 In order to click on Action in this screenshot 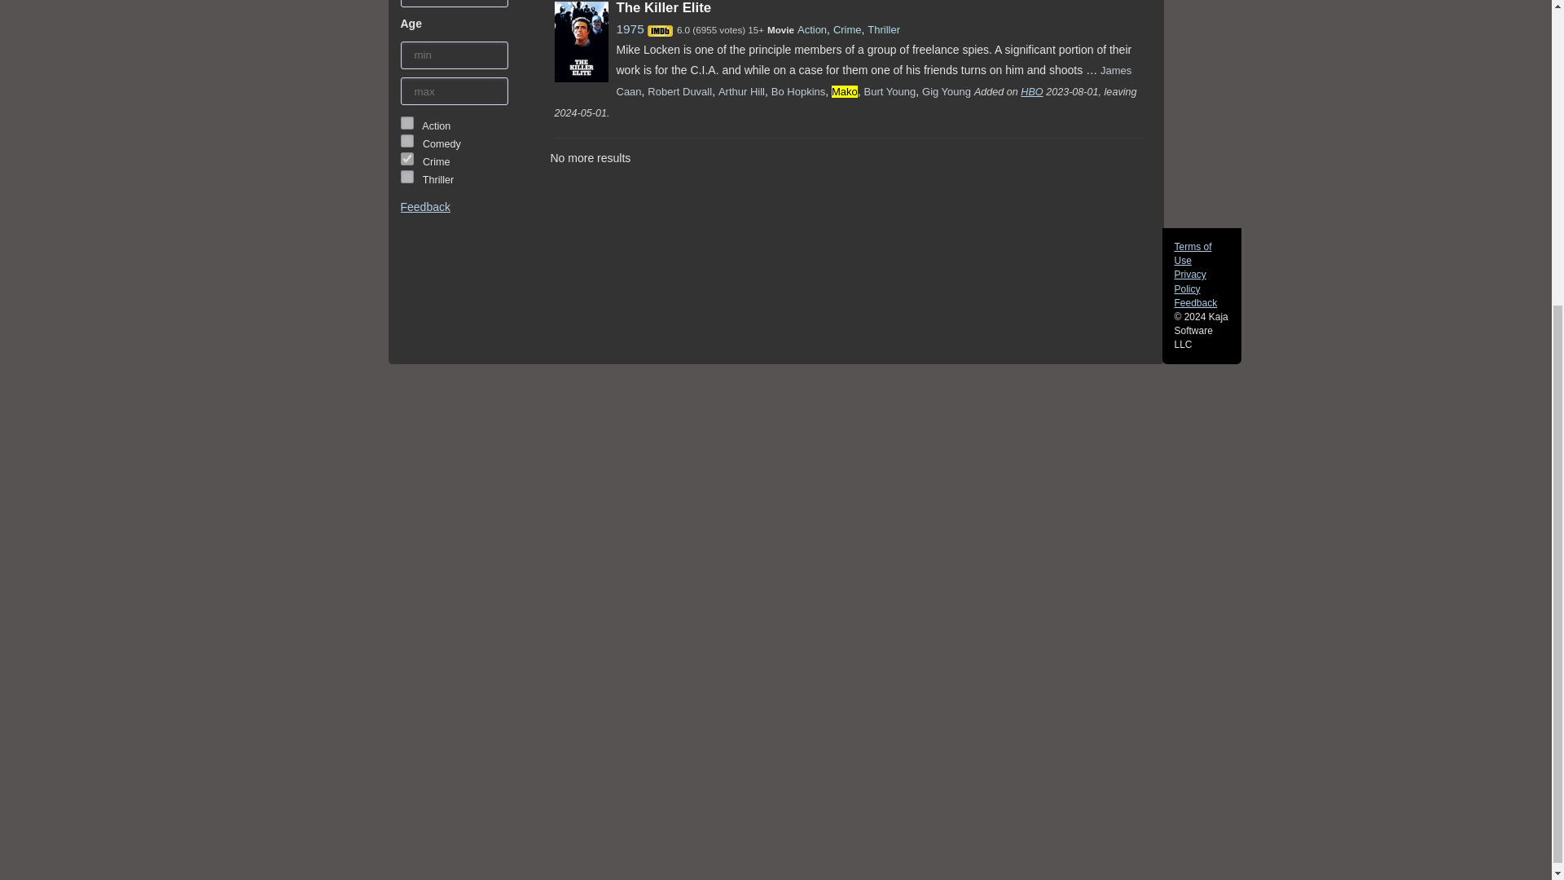, I will do `click(407, 122)`.